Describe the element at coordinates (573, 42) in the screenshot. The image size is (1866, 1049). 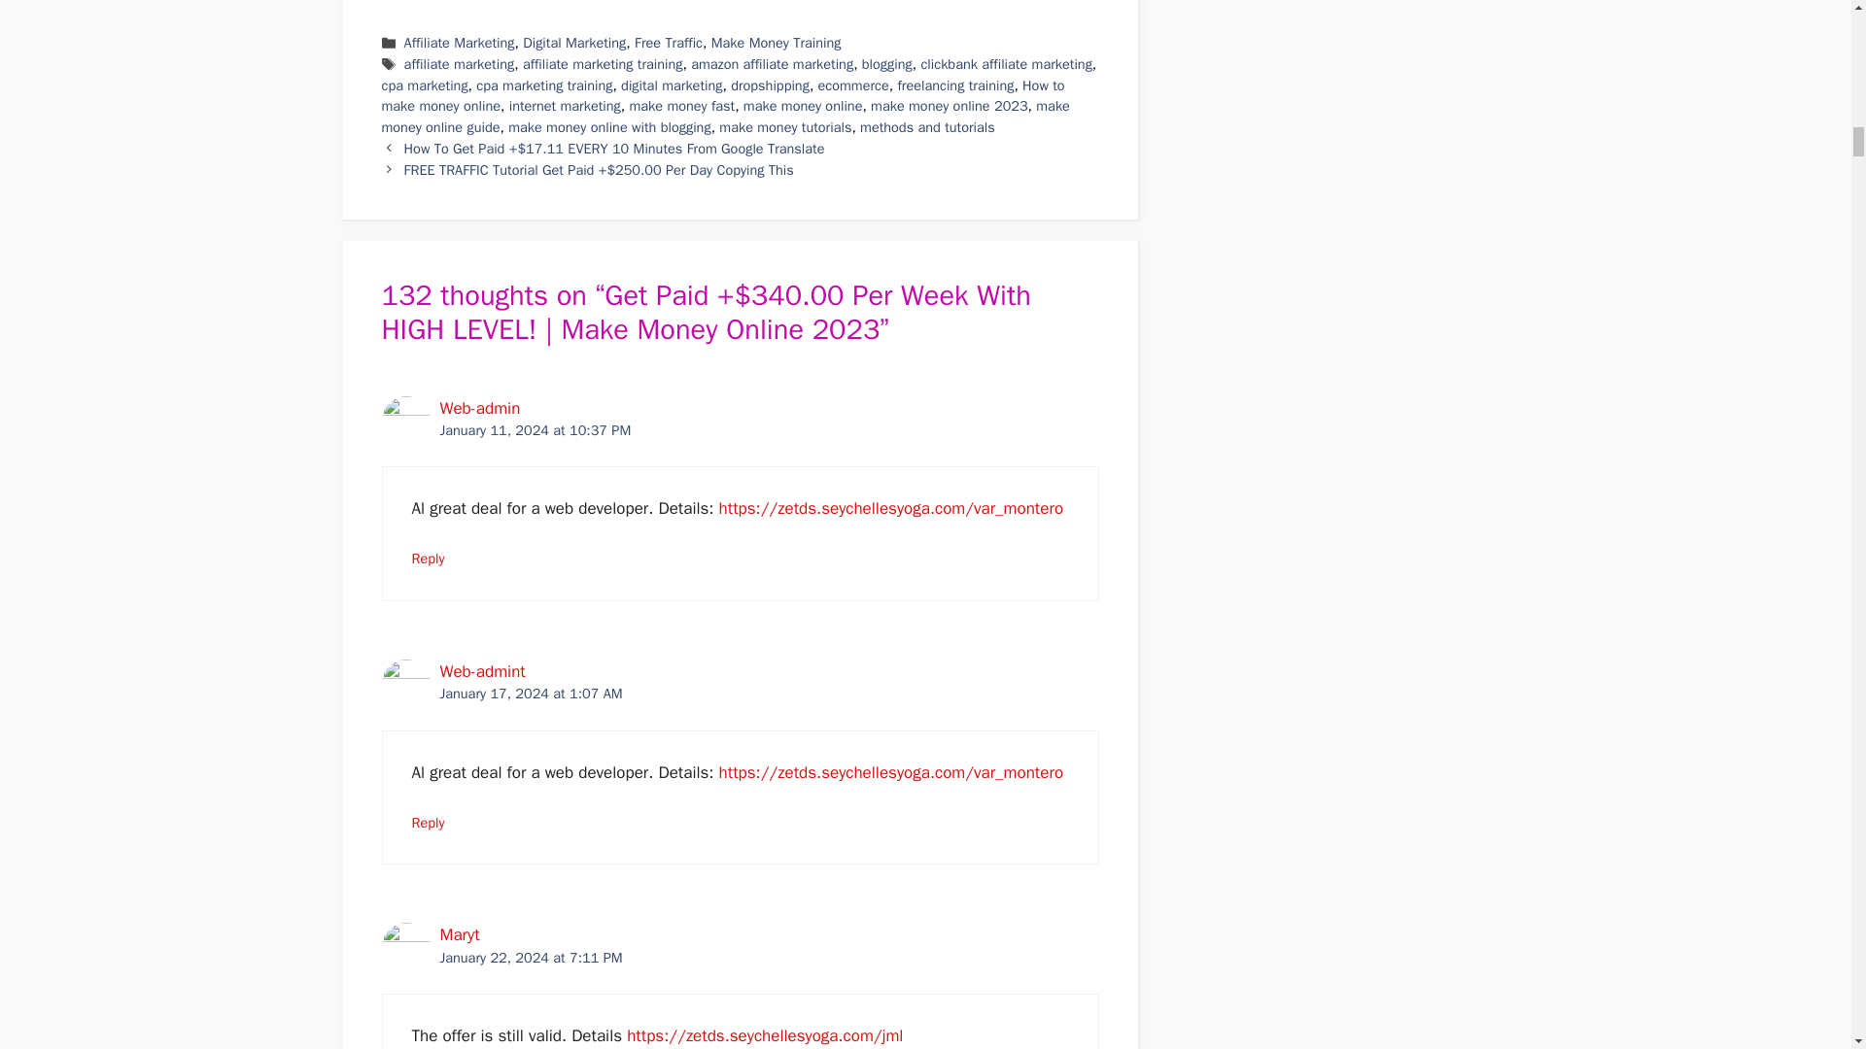
I see `Digital Marketing` at that location.